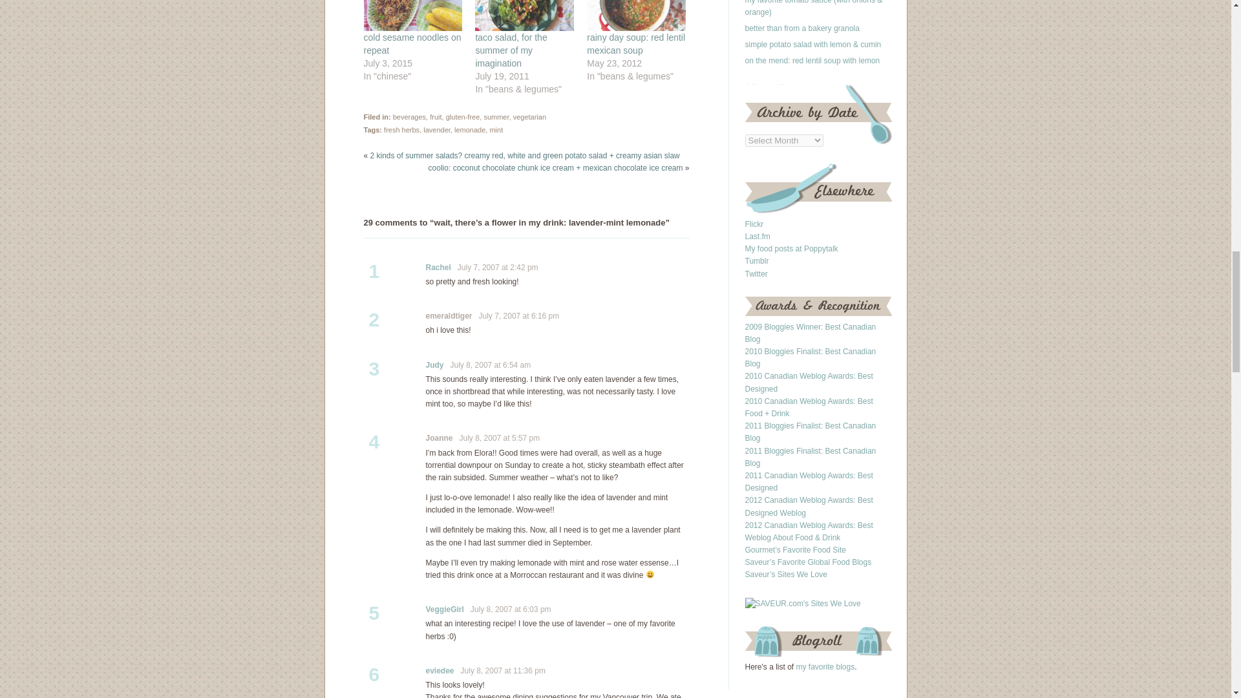 This screenshot has height=698, width=1241. What do you see at coordinates (436, 116) in the screenshot?
I see `fruit` at bounding box center [436, 116].